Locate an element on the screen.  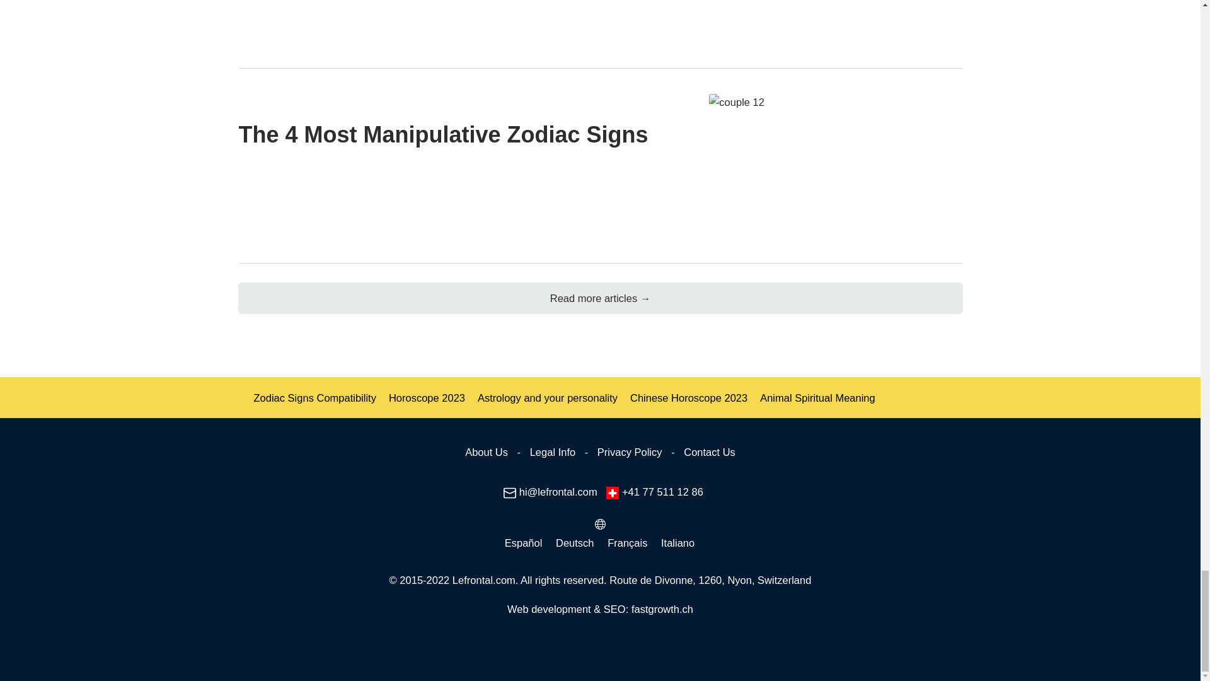
The 4 Most Cruel and Vindictive Women of the Zodiac is located at coordinates (600, 21).